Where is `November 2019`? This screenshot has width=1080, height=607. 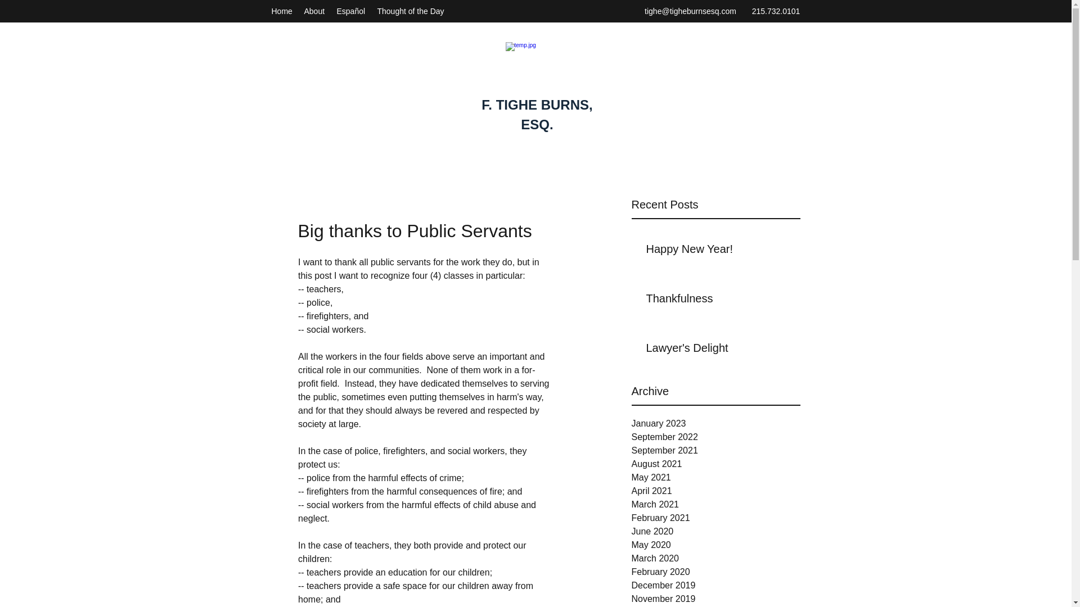 November 2019 is located at coordinates (715, 599).